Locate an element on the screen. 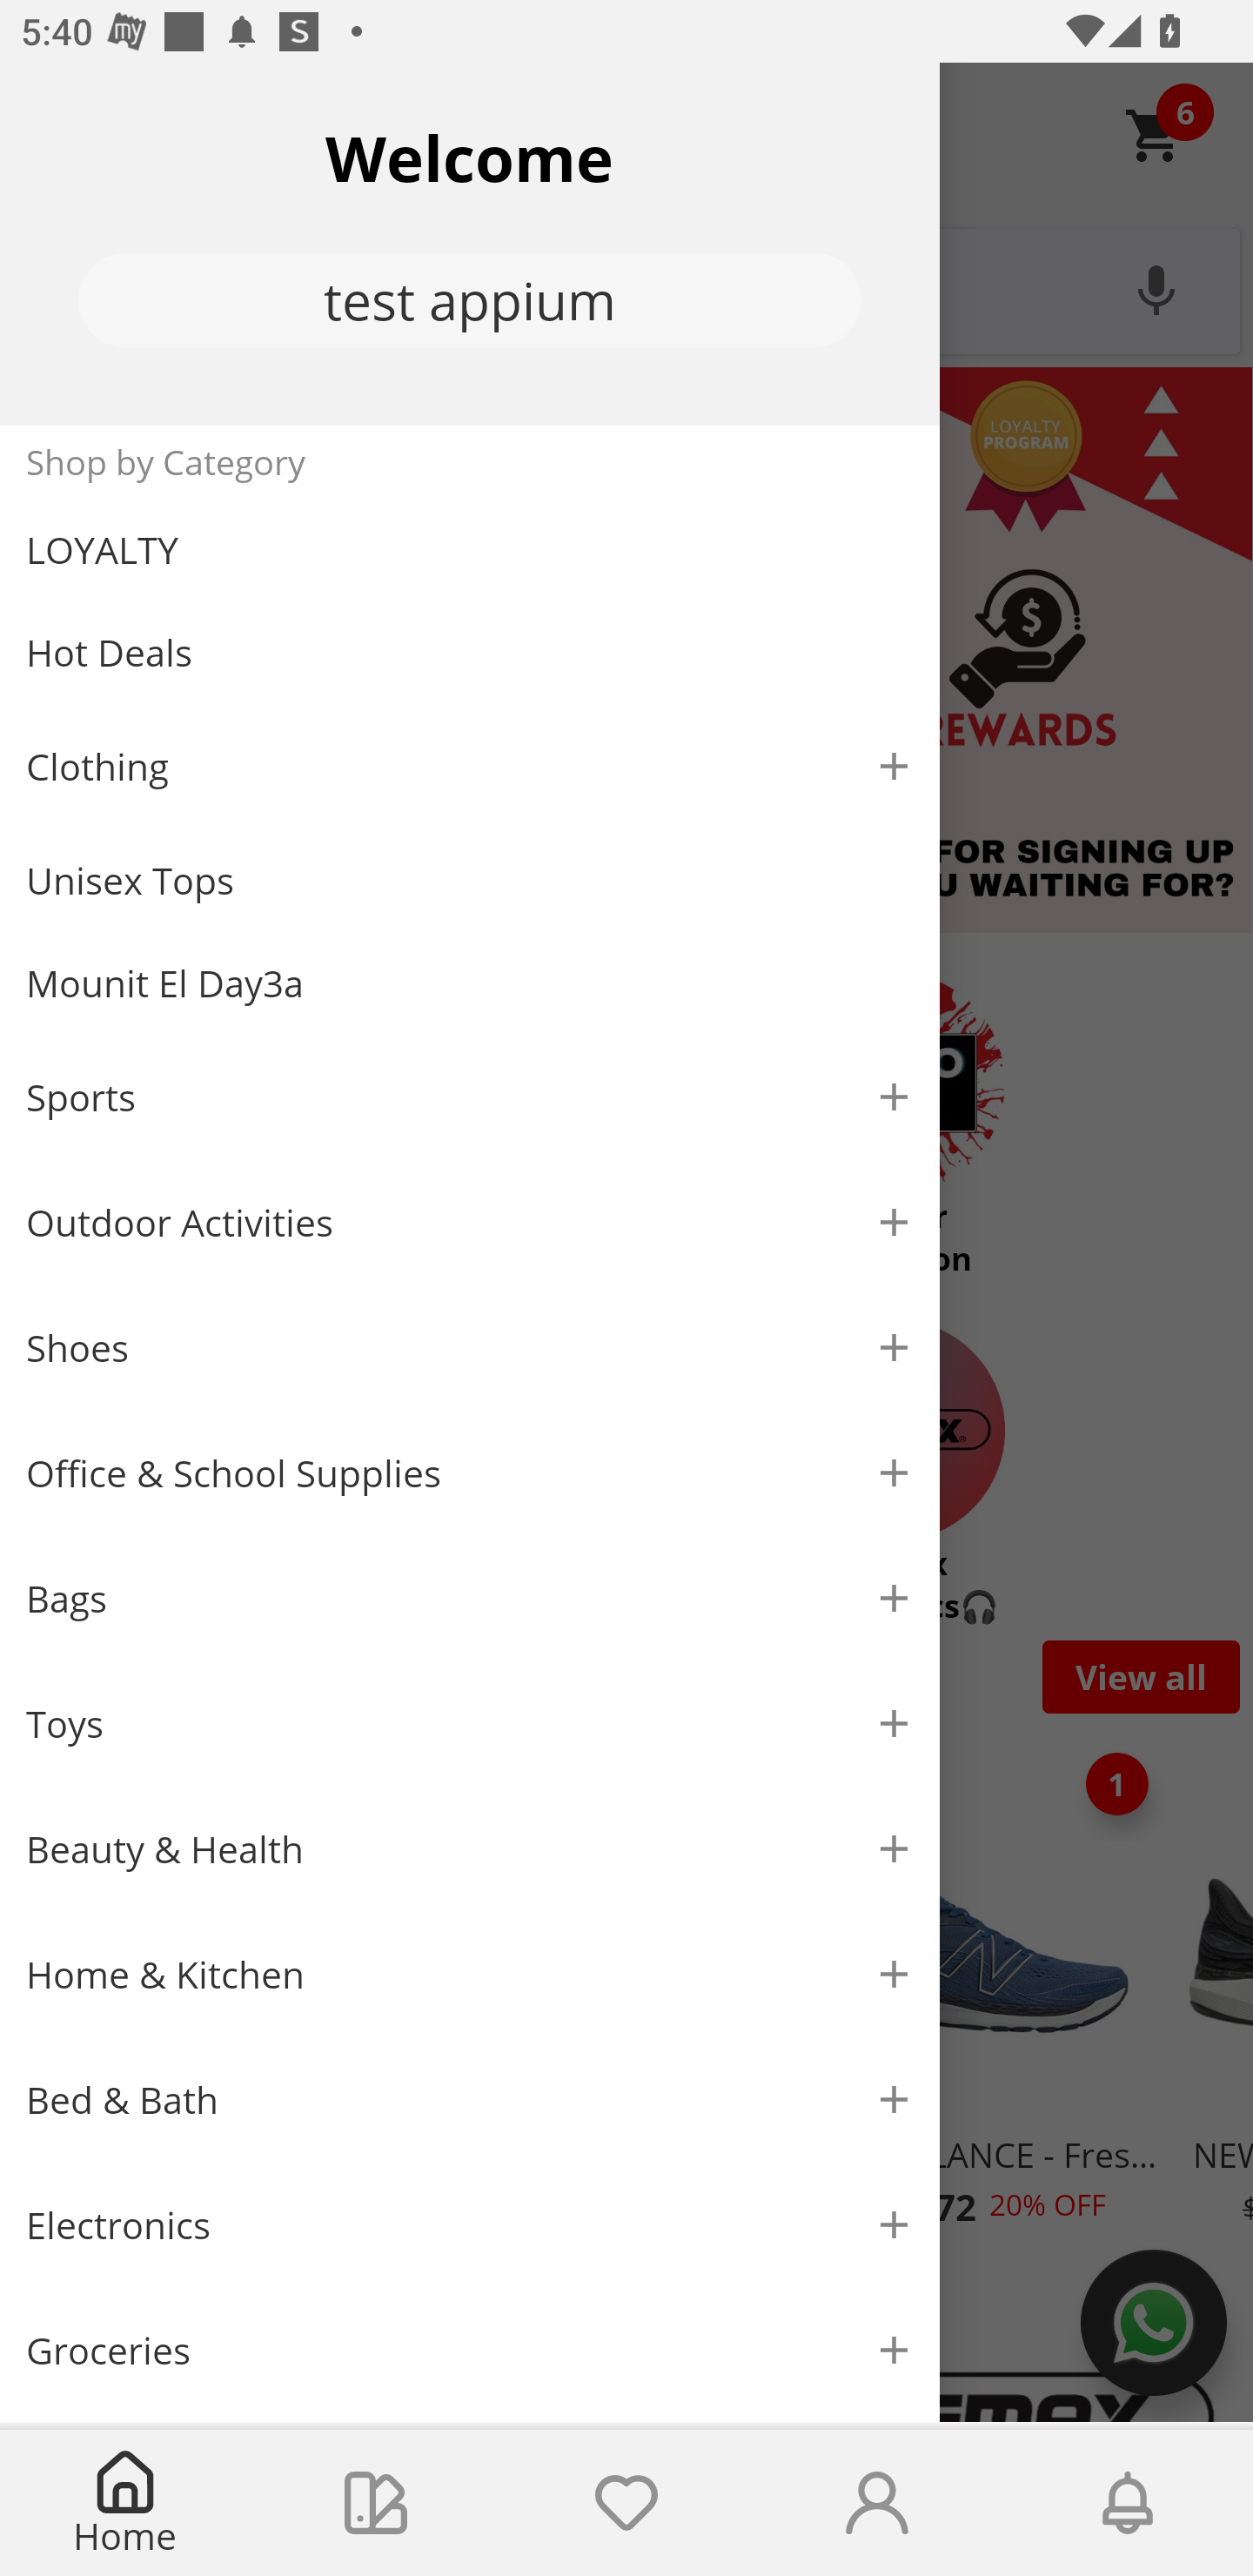 This screenshot has height=2576, width=1253. Hot Deals is located at coordinates (470, 651).